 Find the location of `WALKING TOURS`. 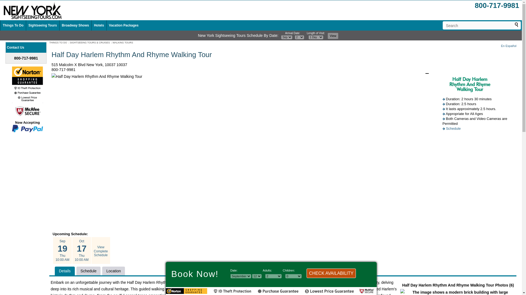

WALKING TOURS is located at coordinates (123, 43).